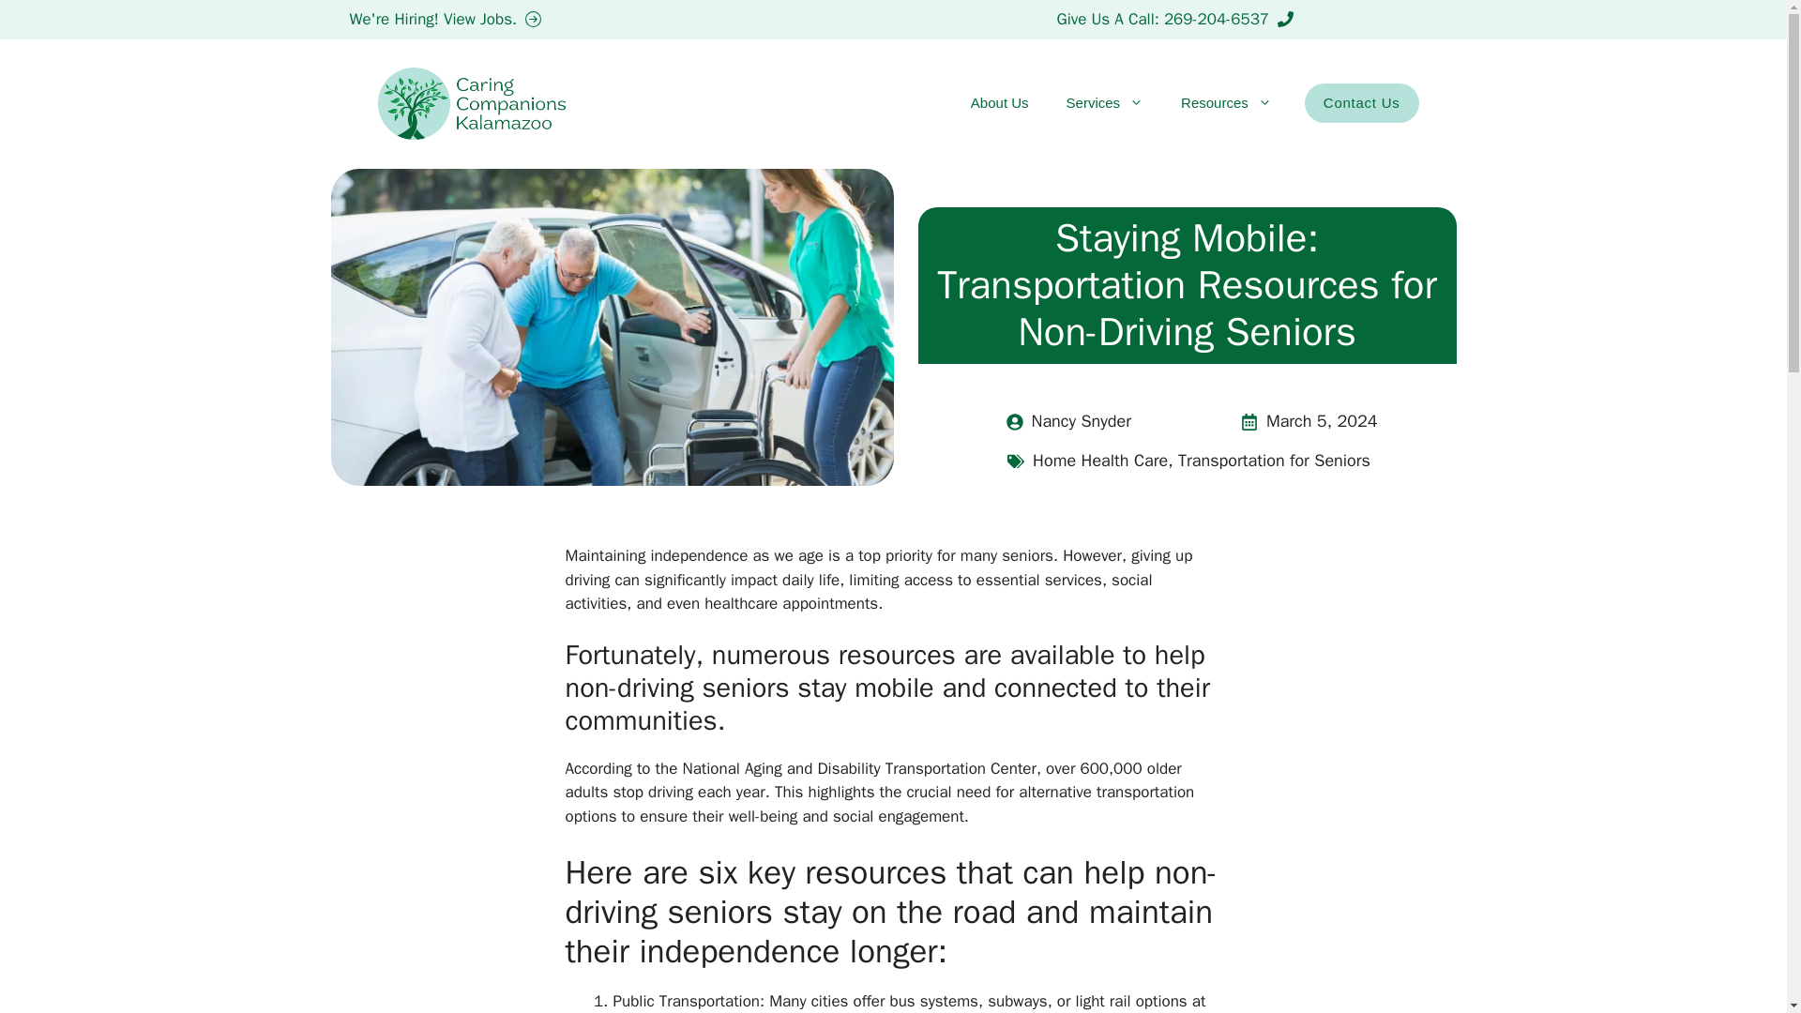  I want to click on Contact Us, so click(1361, 103).